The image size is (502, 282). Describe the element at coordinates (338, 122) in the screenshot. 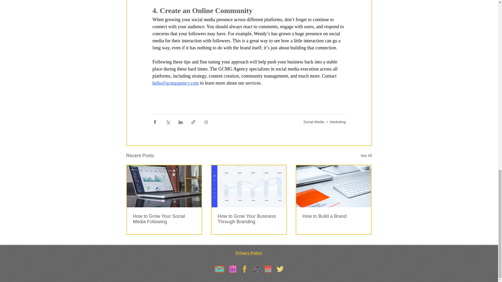

I see `Marketing` at that location.